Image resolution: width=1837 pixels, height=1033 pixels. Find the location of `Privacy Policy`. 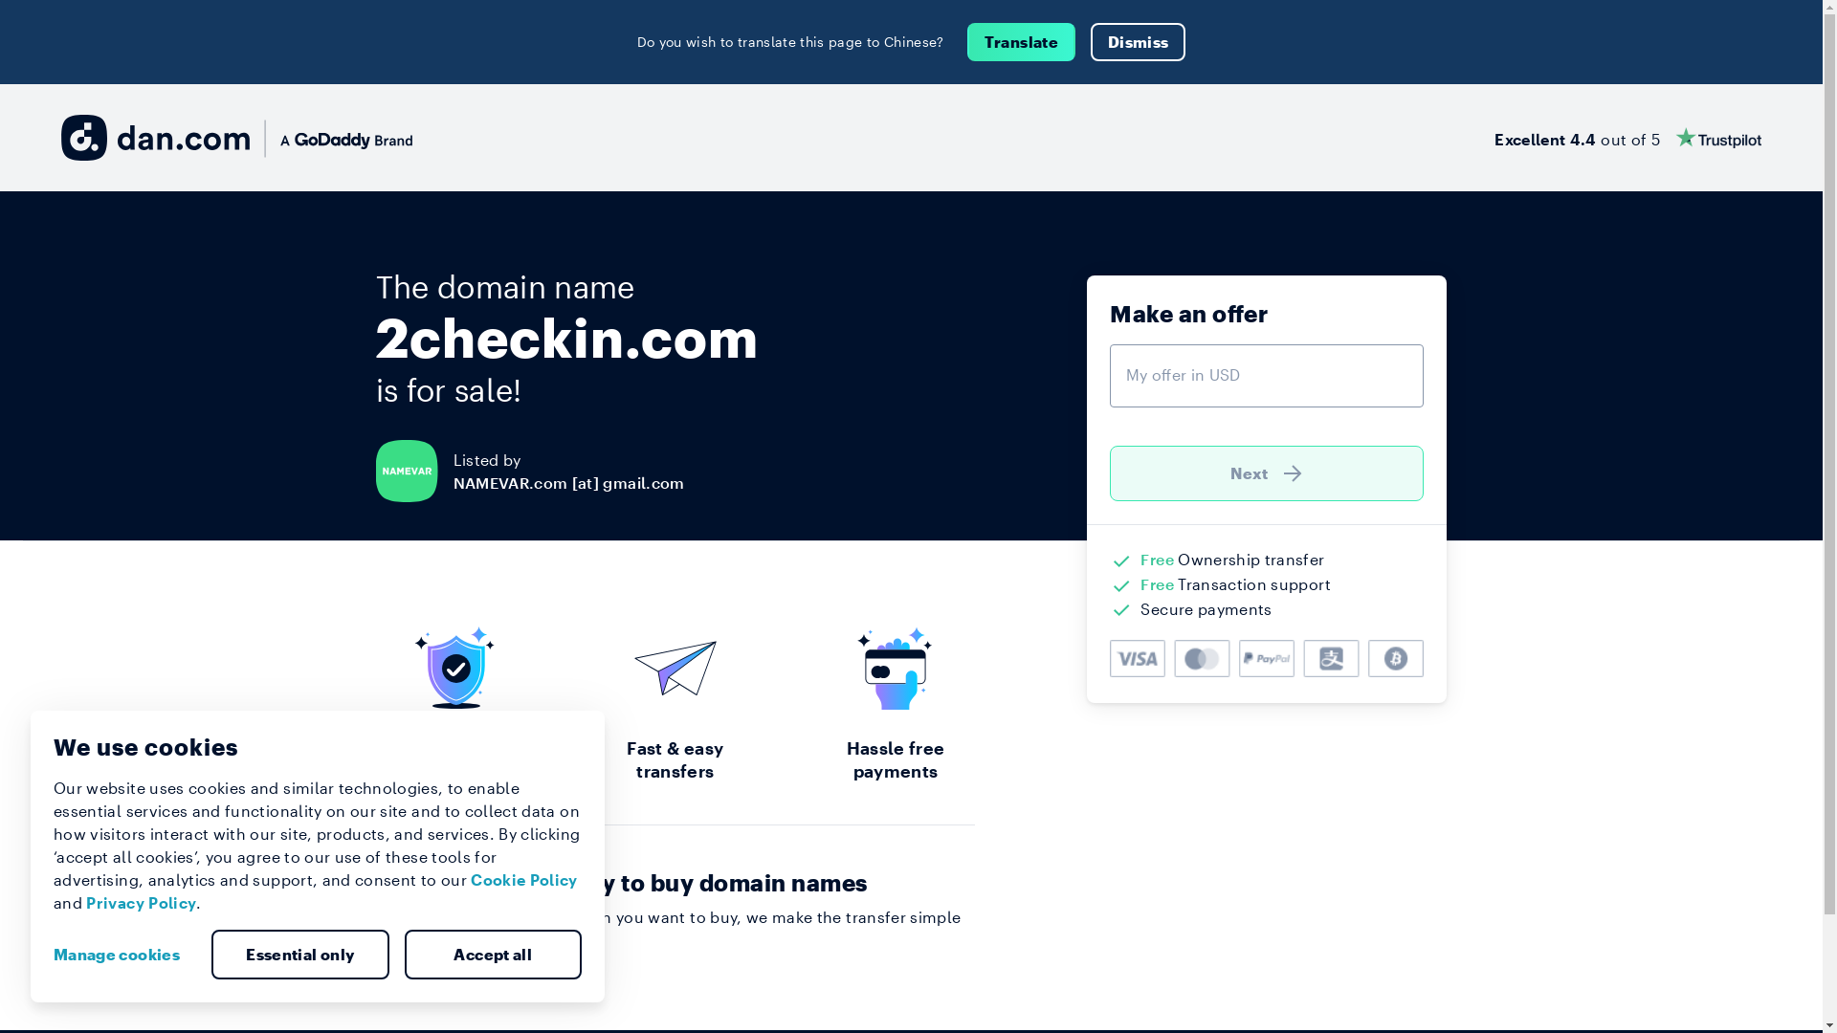

Privacy Policy is located at coordinates (142, 903).